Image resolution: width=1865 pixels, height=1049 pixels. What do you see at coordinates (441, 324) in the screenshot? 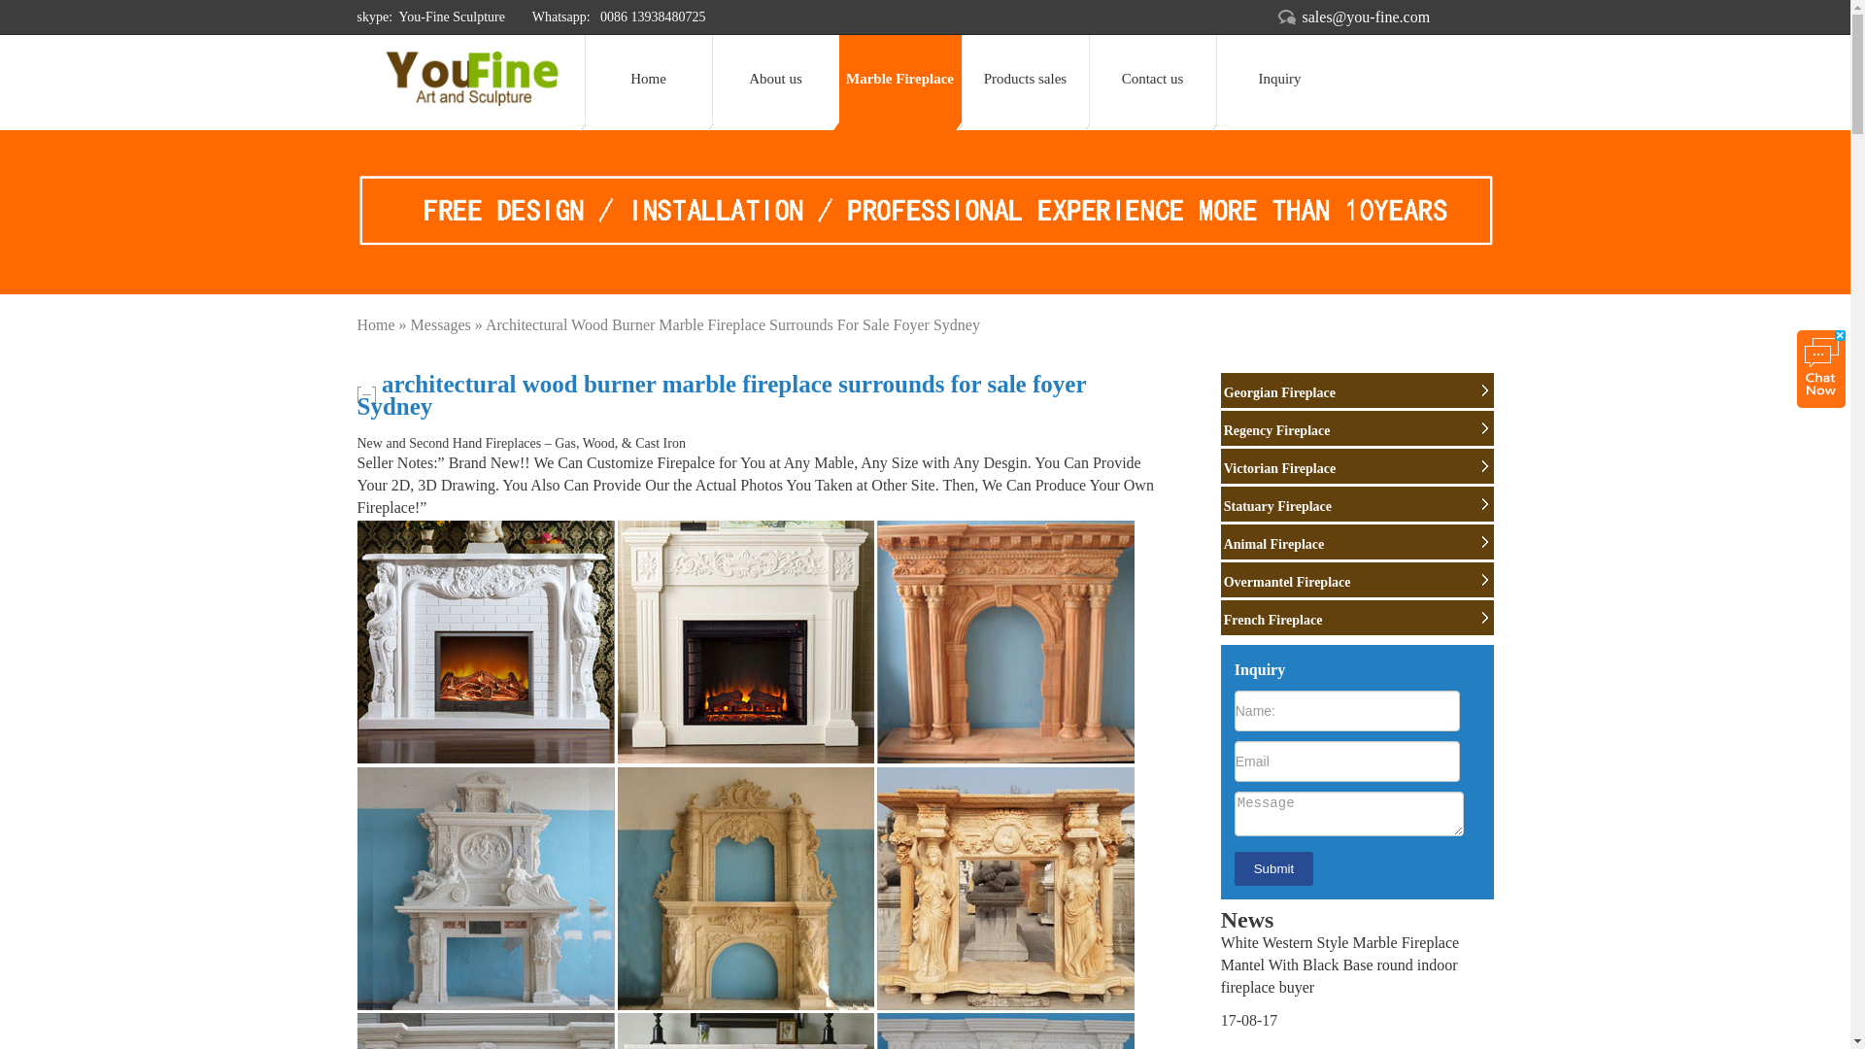
I see `Messages` at bounding box center [441, 324].